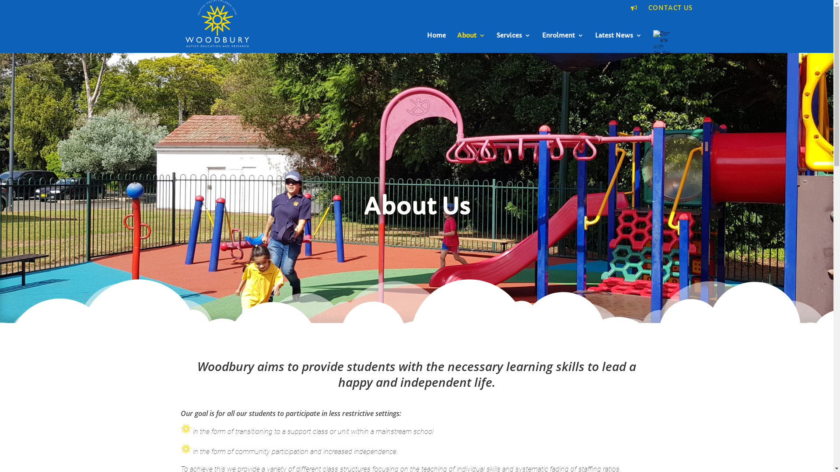 This screenshot has width=840, height=472. I want to click on Enrolment, so click(563, 43).